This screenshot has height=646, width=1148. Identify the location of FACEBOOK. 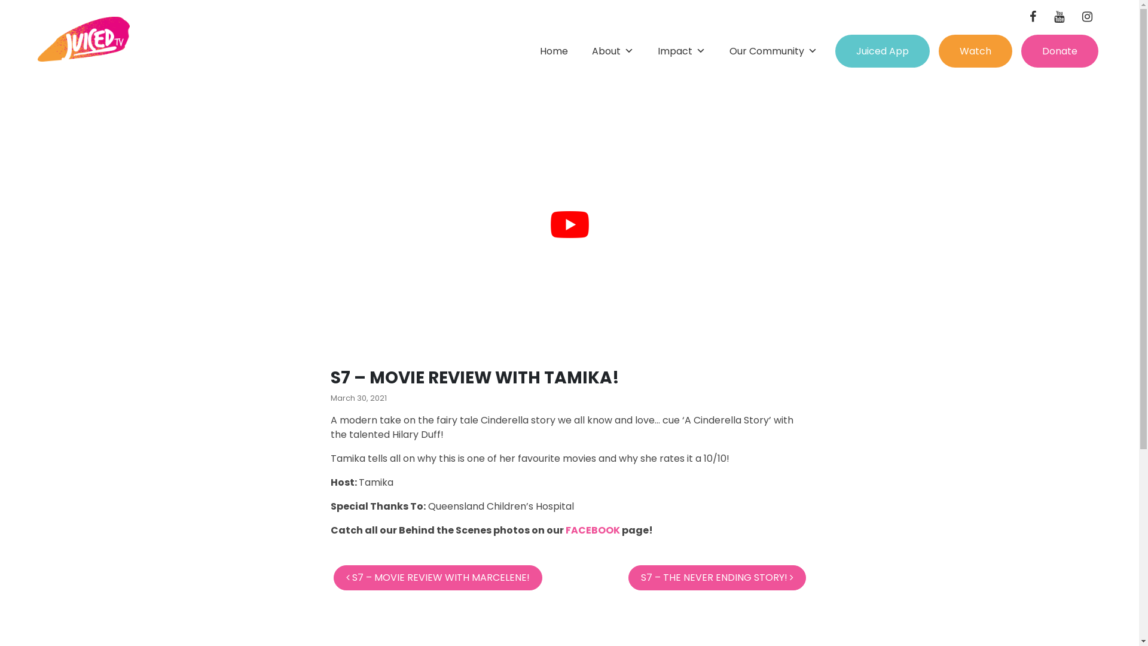
(593, 530).